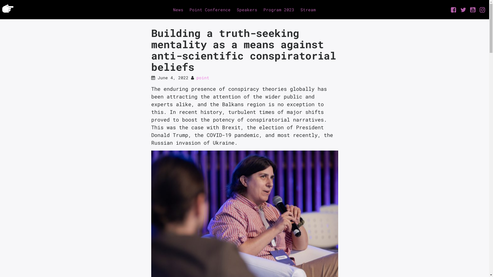 The width and height of the screenshot is (493, 277). Describe the element at coordinates (308, 10) in the screenshot. I see `Stream` at that location.